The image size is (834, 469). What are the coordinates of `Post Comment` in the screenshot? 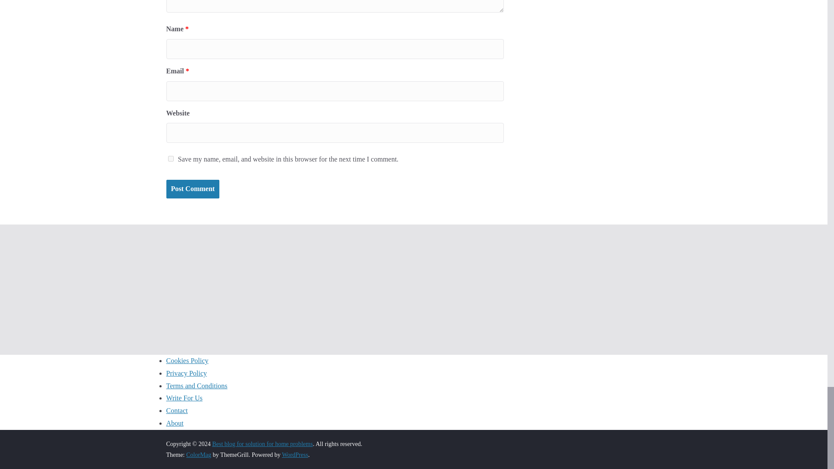 It's located at (192, 188).